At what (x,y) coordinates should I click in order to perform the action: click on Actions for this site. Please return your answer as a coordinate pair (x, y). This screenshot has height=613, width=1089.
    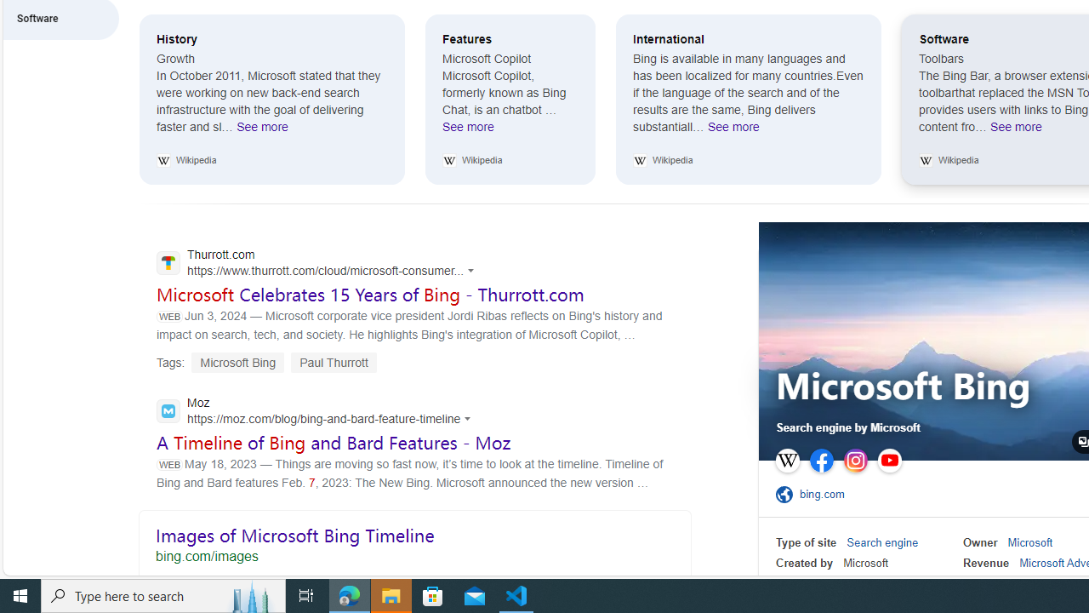
    Looking at the image, I should click on (470, 418).